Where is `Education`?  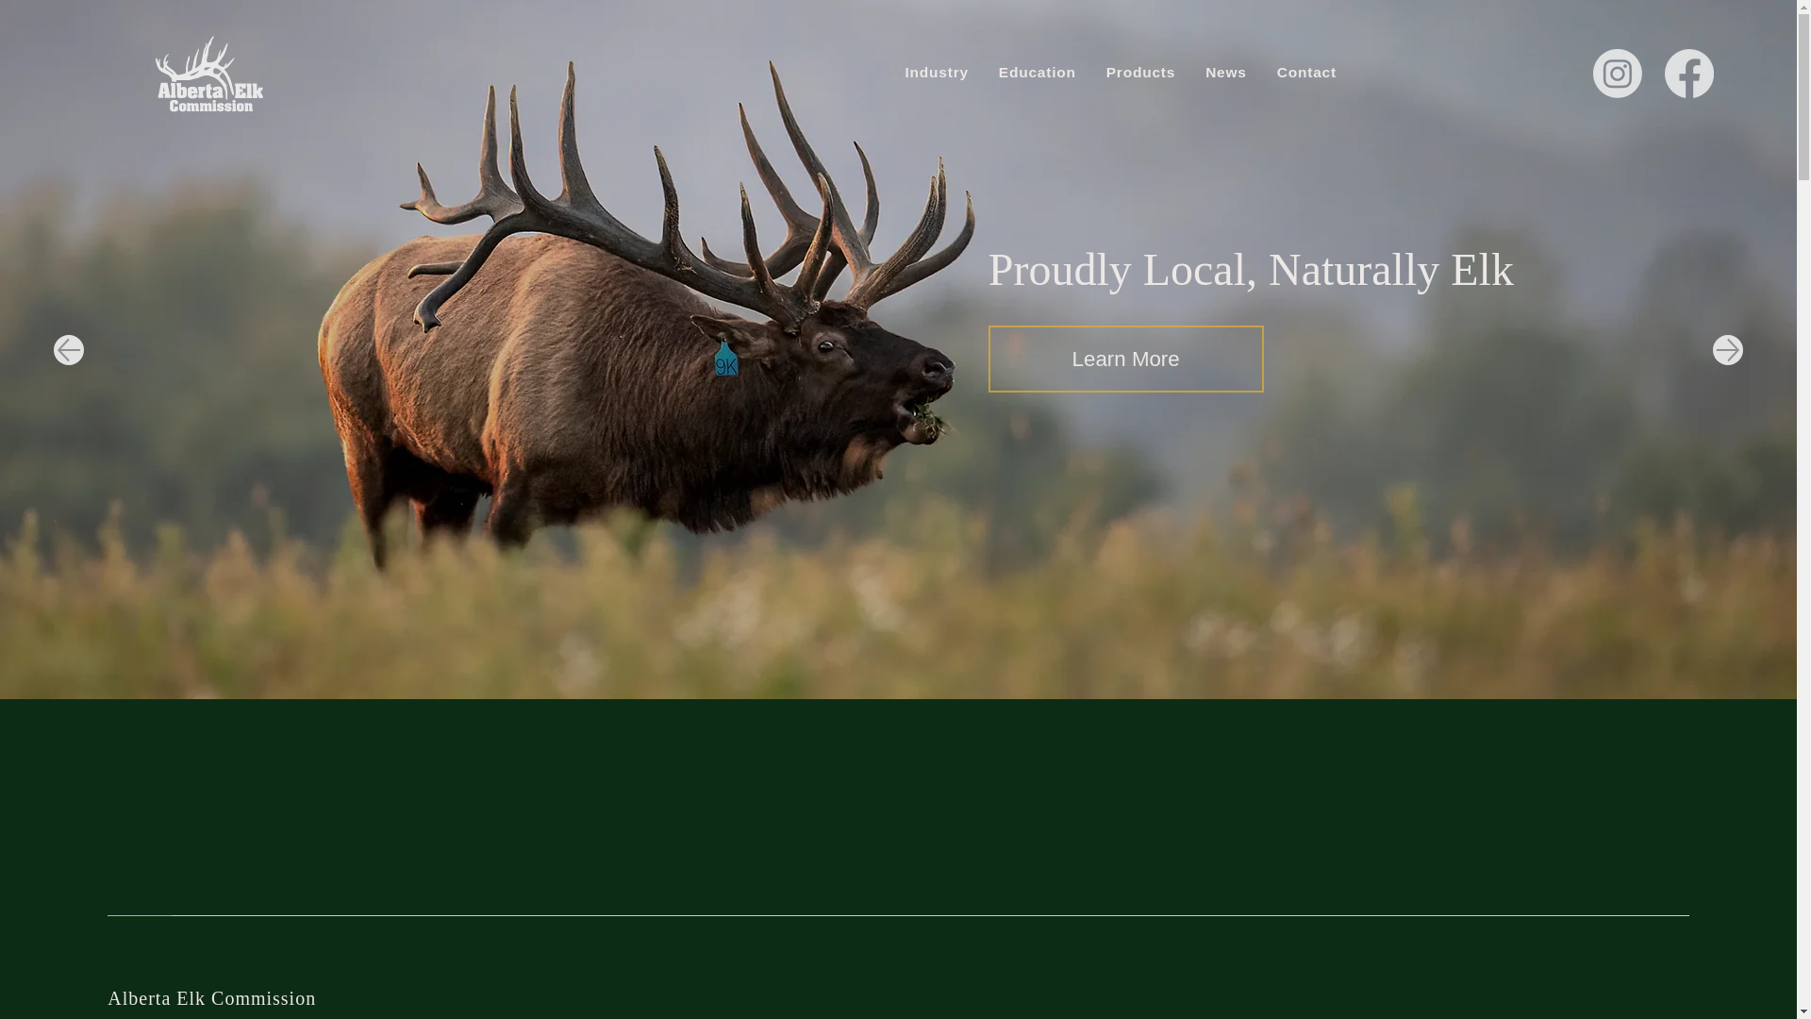 Education is located at coordinates (1038, 73).